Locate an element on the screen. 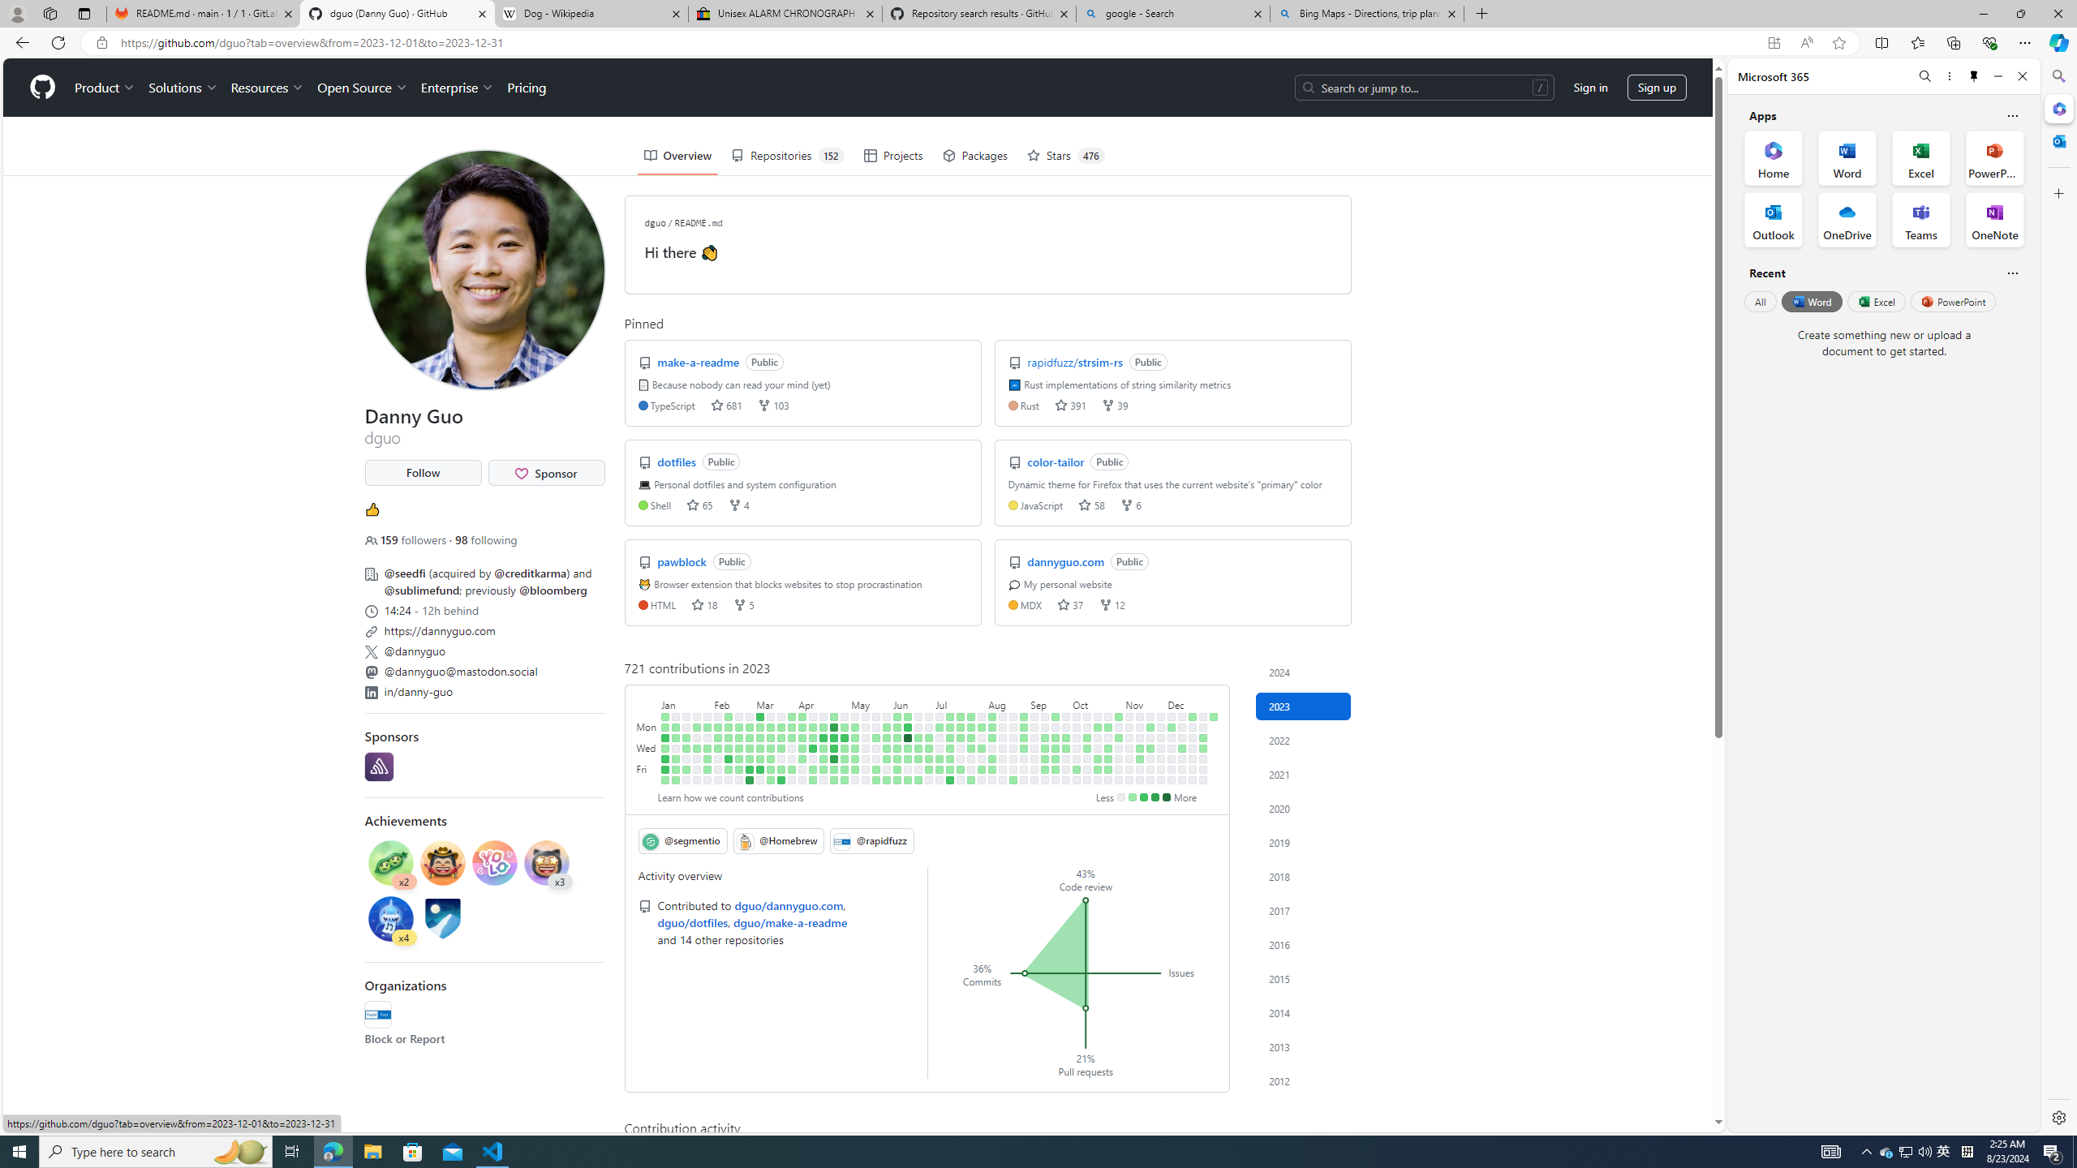  Saturday is located at coordinates (647, 780).